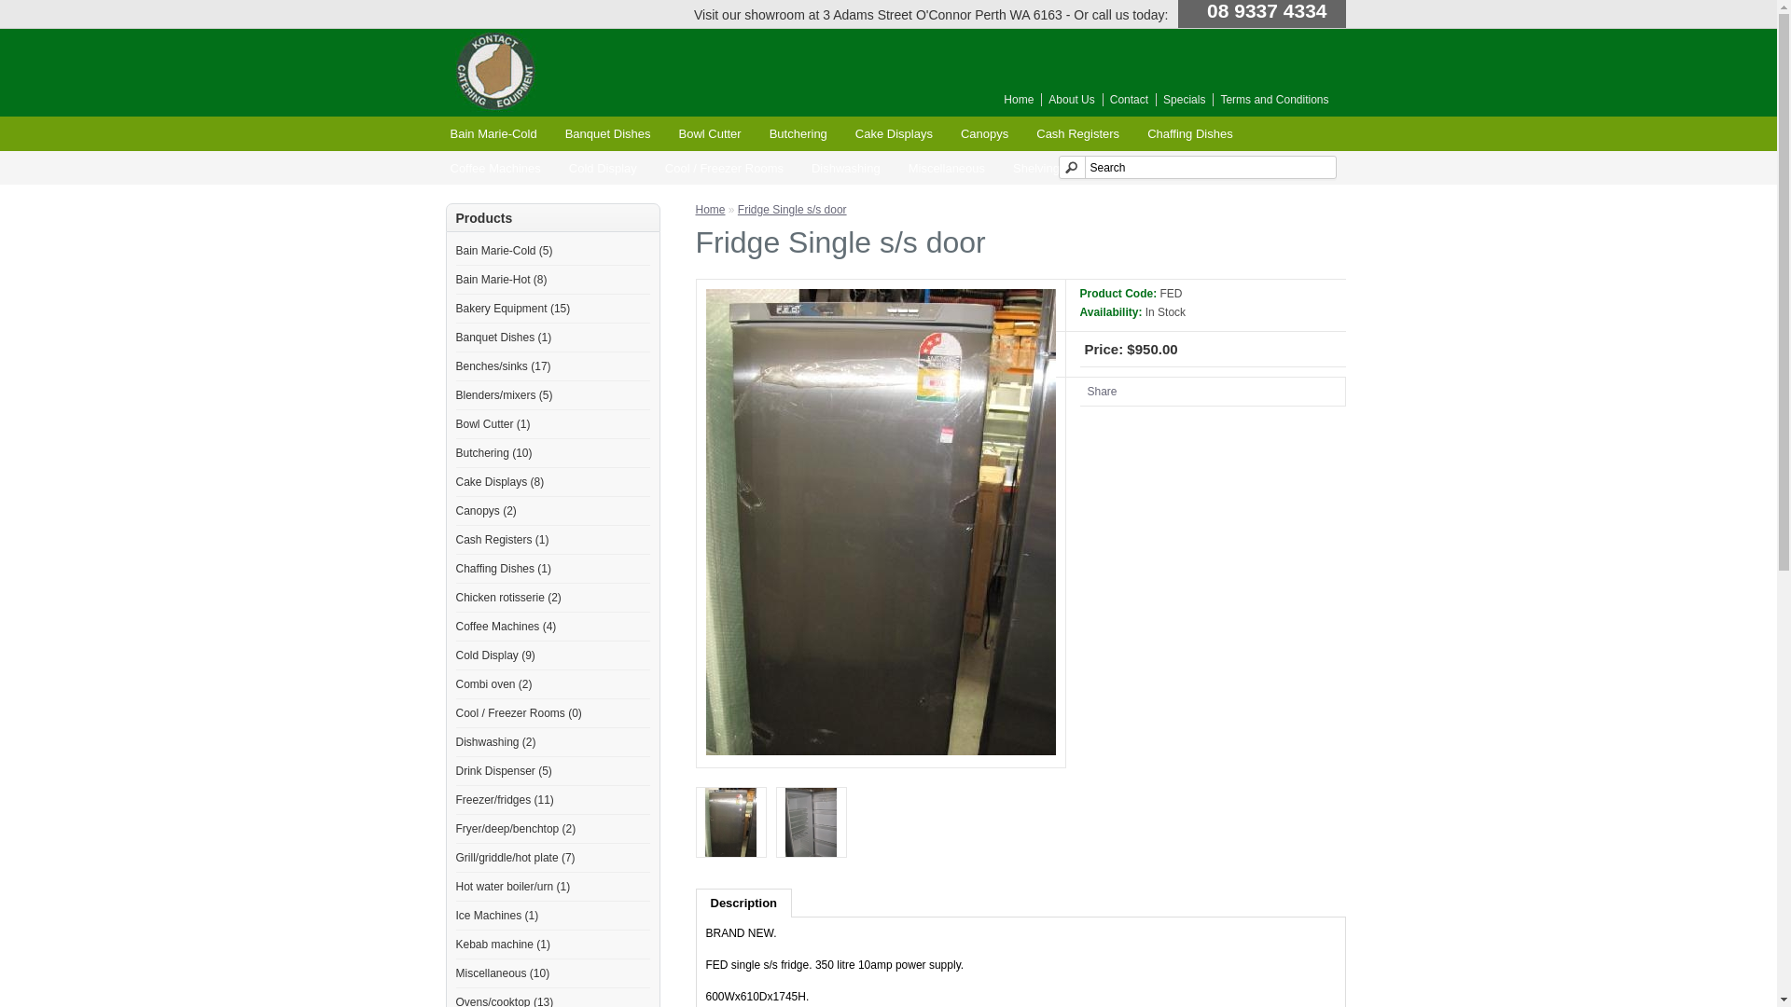 The width and height of the screenshot is (1791, 1007). Describe the element at coordinates (497, 71) in the screenshot. I see `Kontact Catering Equipment` at that location.